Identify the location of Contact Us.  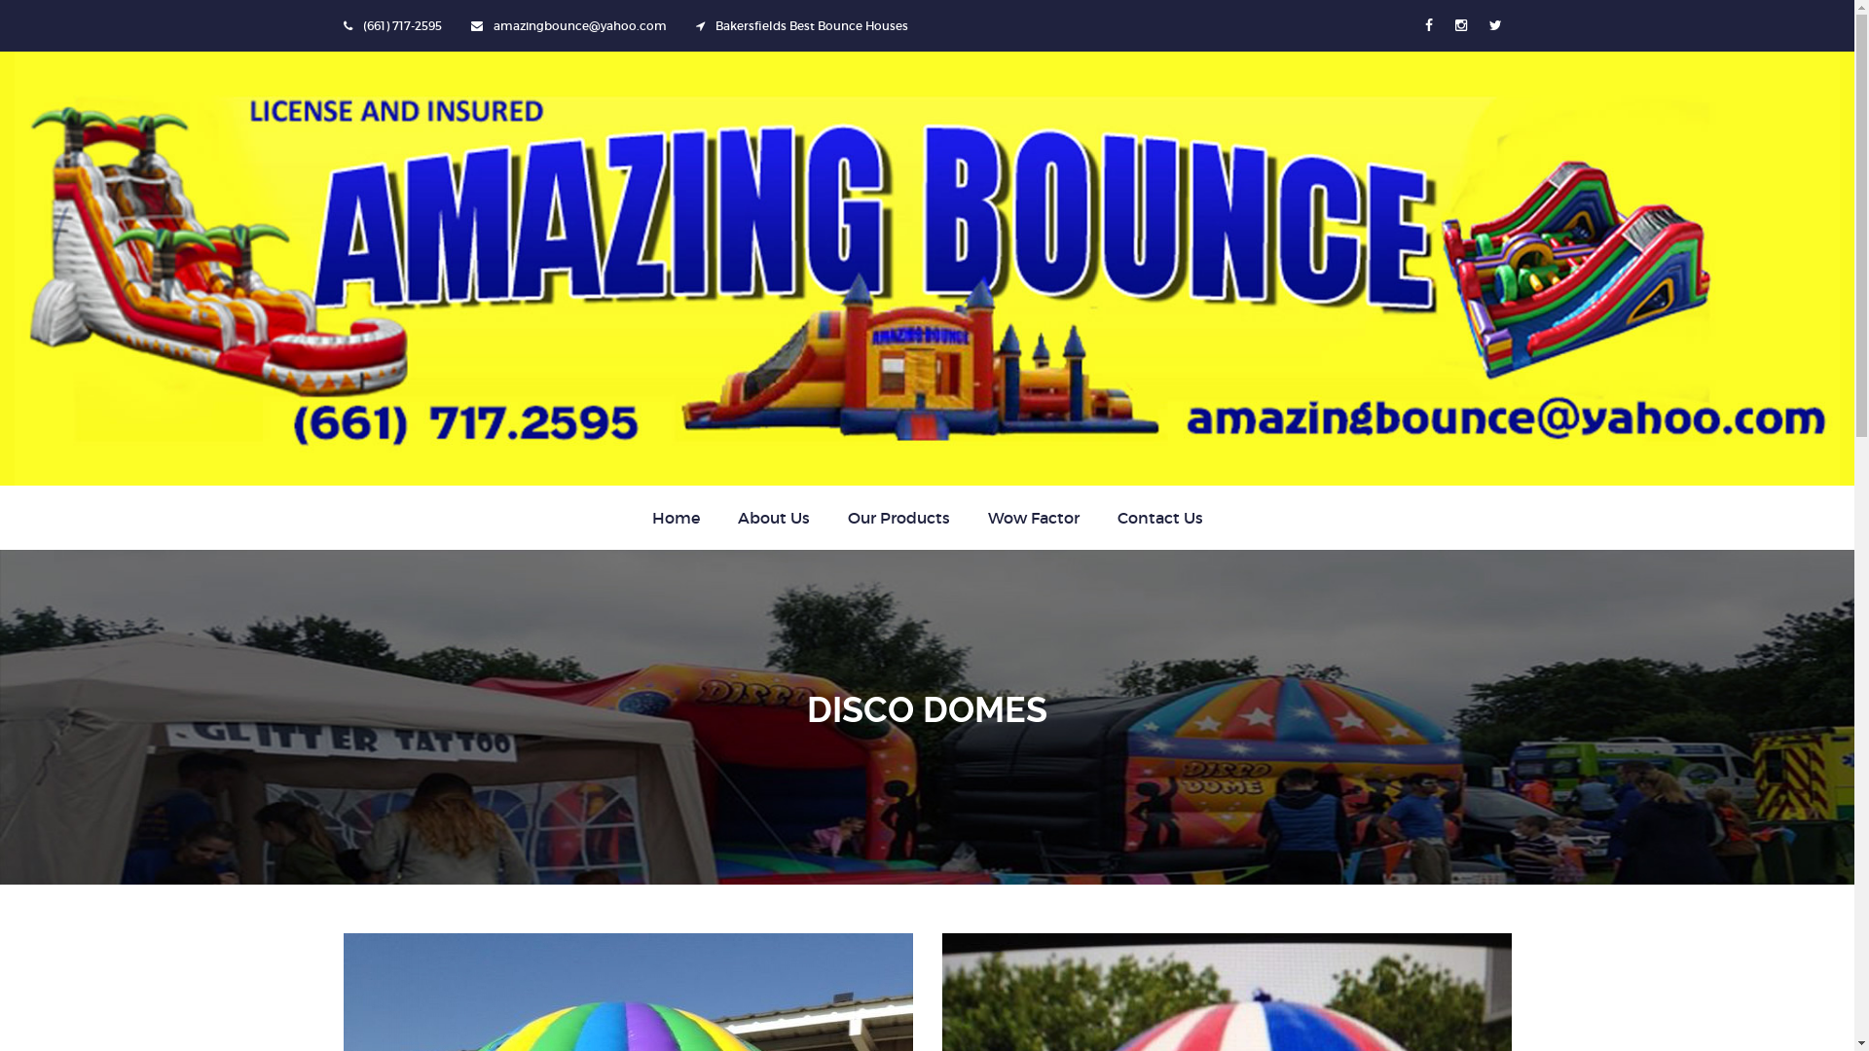
(1160, 518).